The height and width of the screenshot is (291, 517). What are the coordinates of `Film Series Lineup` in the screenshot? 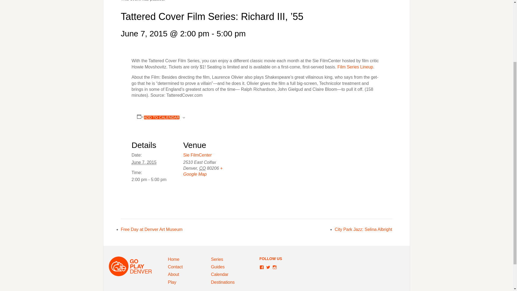 It's located at (355, 67).